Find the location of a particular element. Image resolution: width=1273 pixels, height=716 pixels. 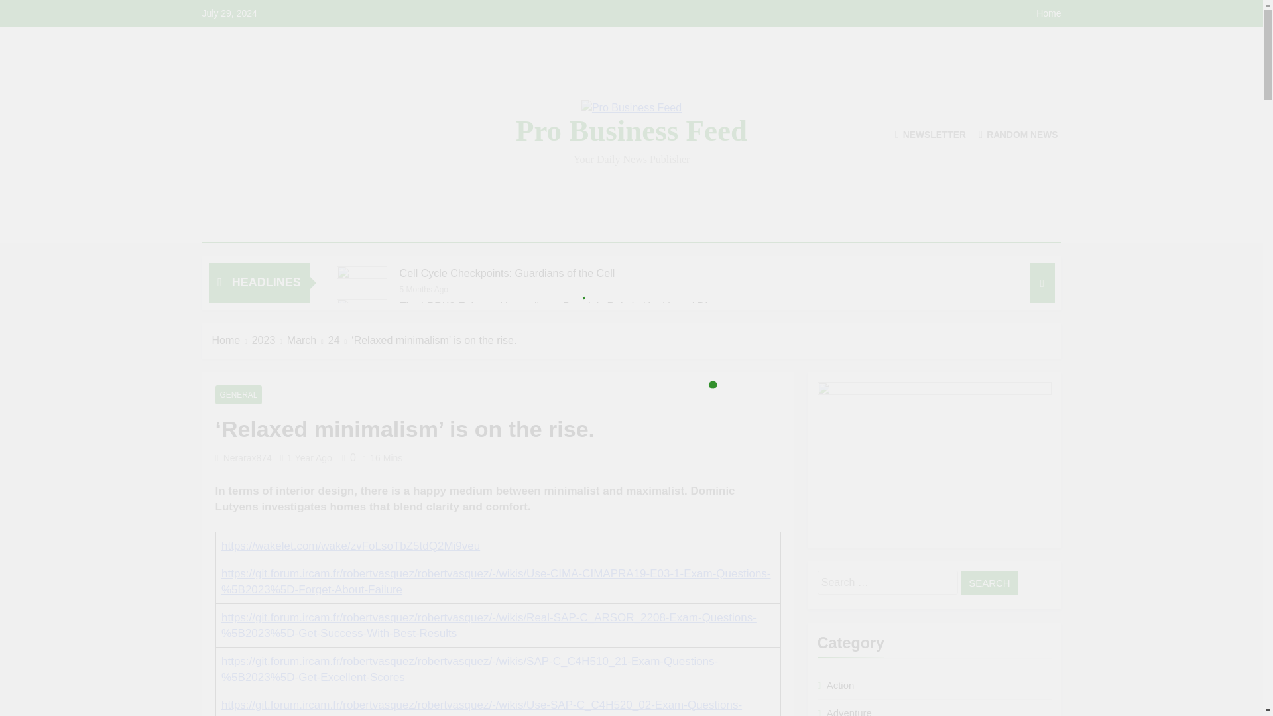

RANDOM NEWS is located at coordinates (1018, 134).